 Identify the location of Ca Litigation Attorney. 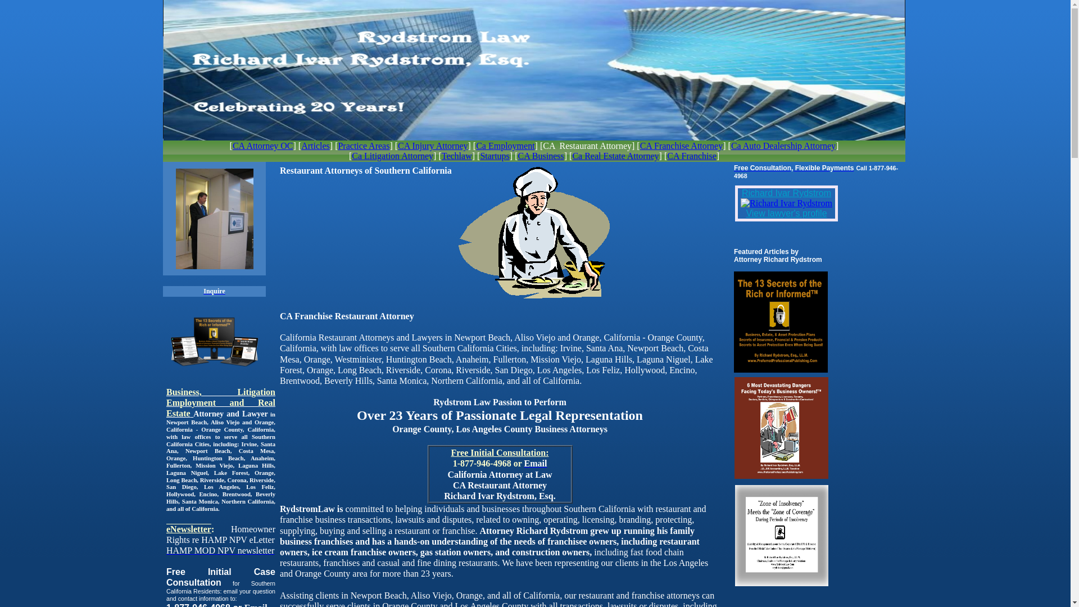
(392, 156).